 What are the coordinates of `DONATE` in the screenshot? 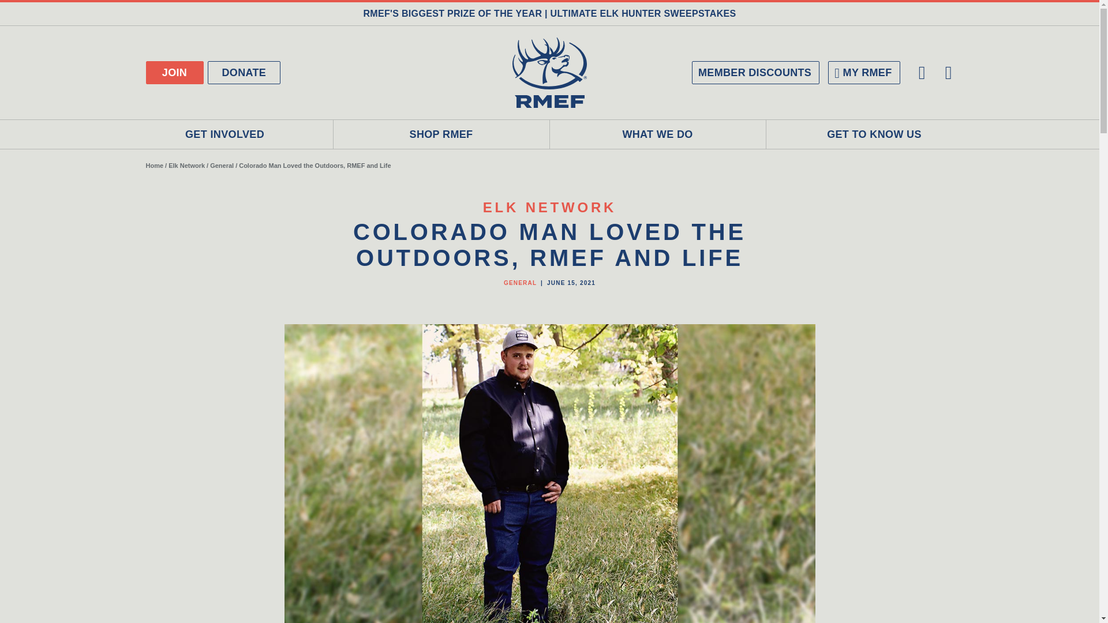 It's located at (245, 72).